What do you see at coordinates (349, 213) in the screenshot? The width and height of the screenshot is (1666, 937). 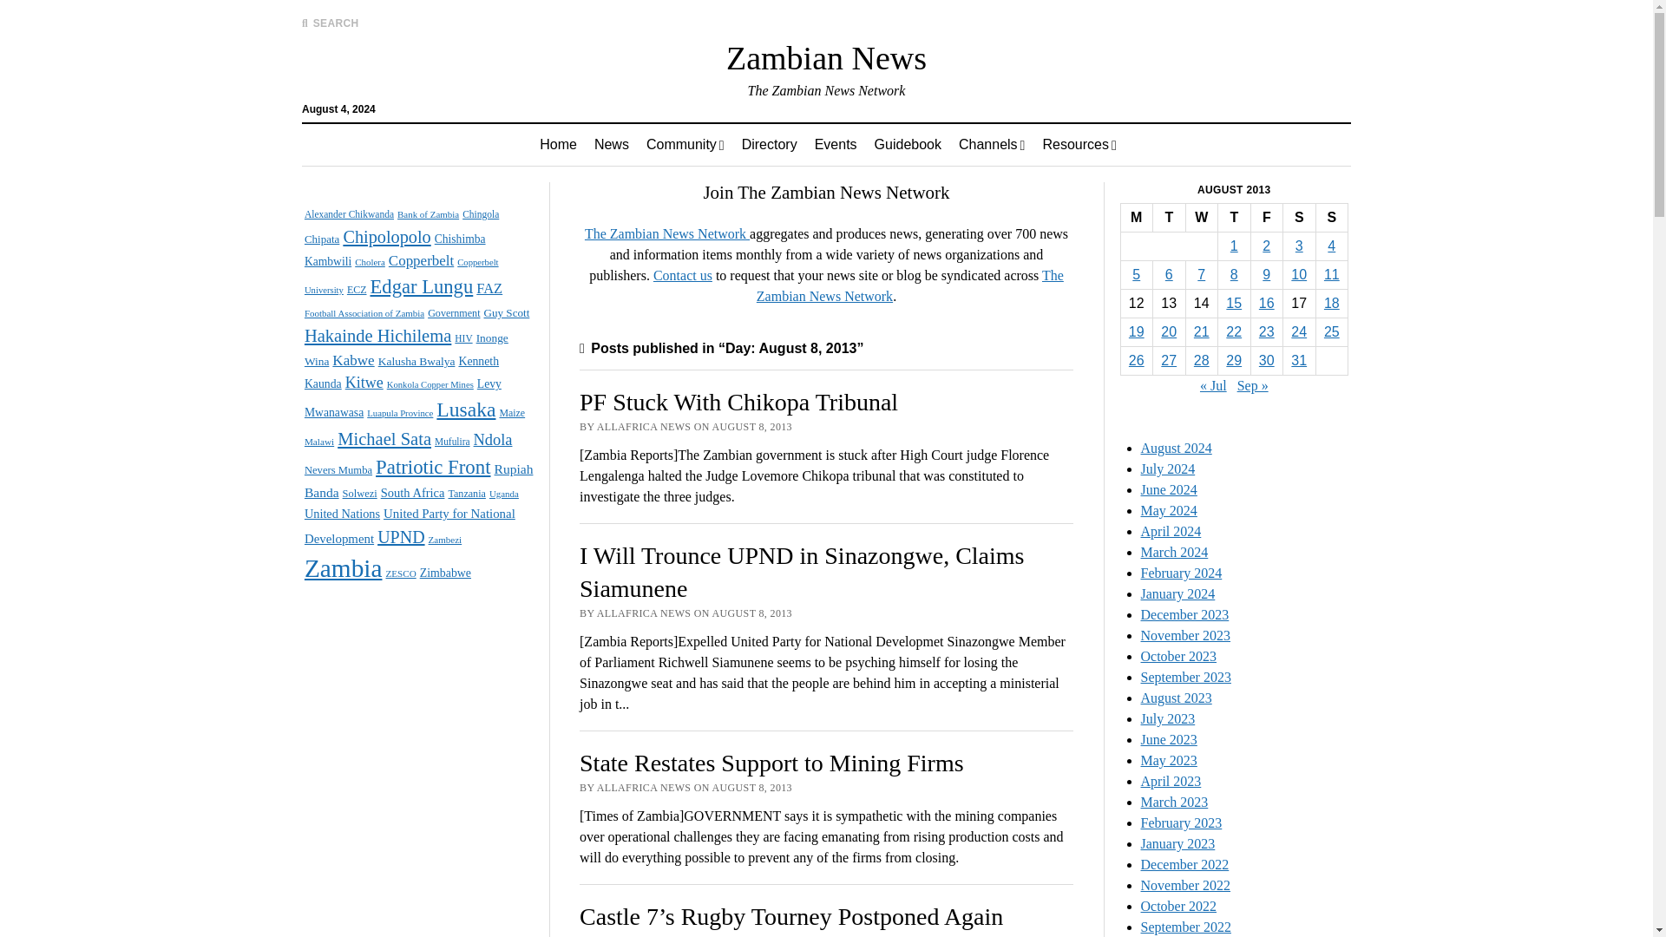 I see `Alexander Chikwanda` at bounding box center [349, 213].